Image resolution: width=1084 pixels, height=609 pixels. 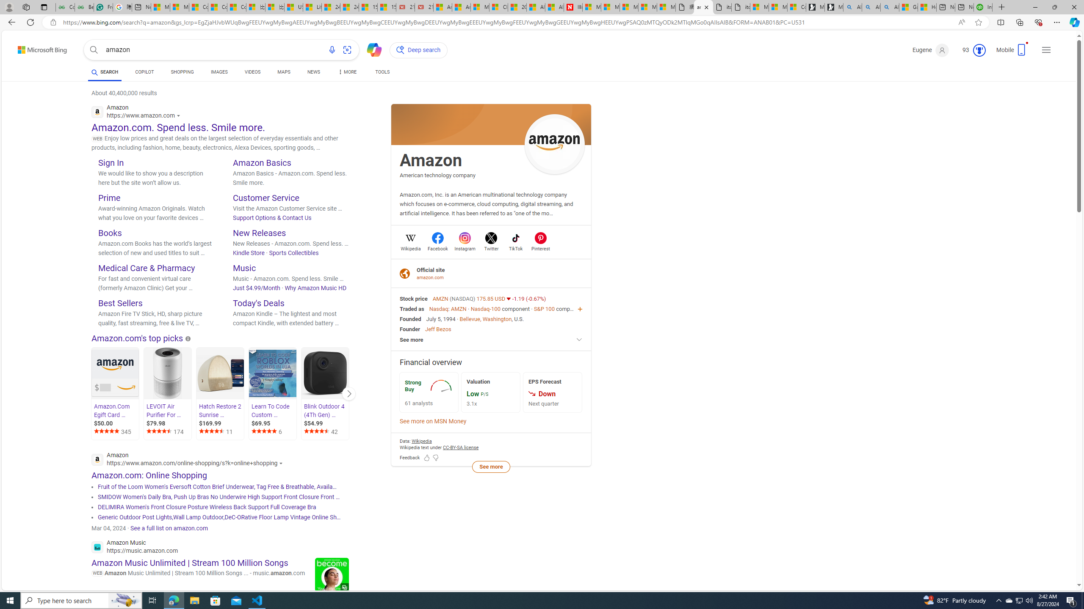 What do you see at coordinates (110, 233) in the screenshot?
I see `Books` at bounding box center [110, 233].